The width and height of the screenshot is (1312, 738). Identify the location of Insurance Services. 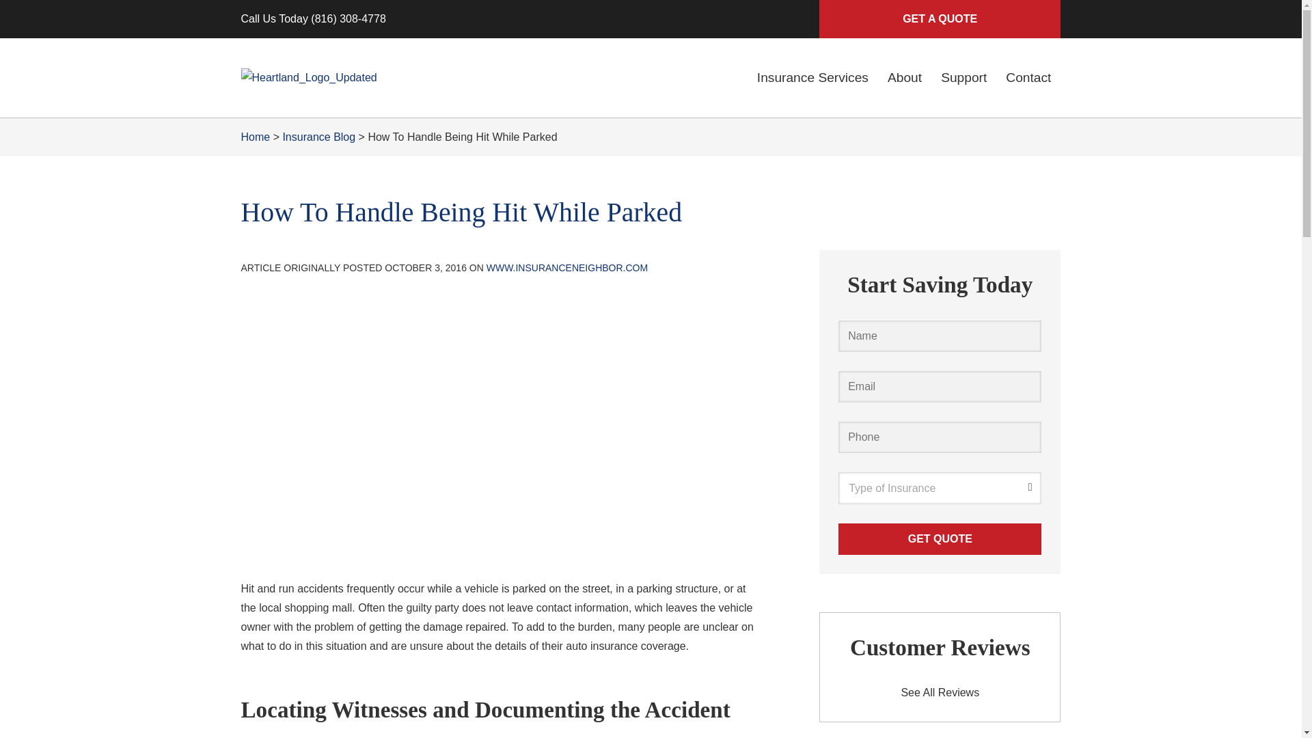
(812, 78).